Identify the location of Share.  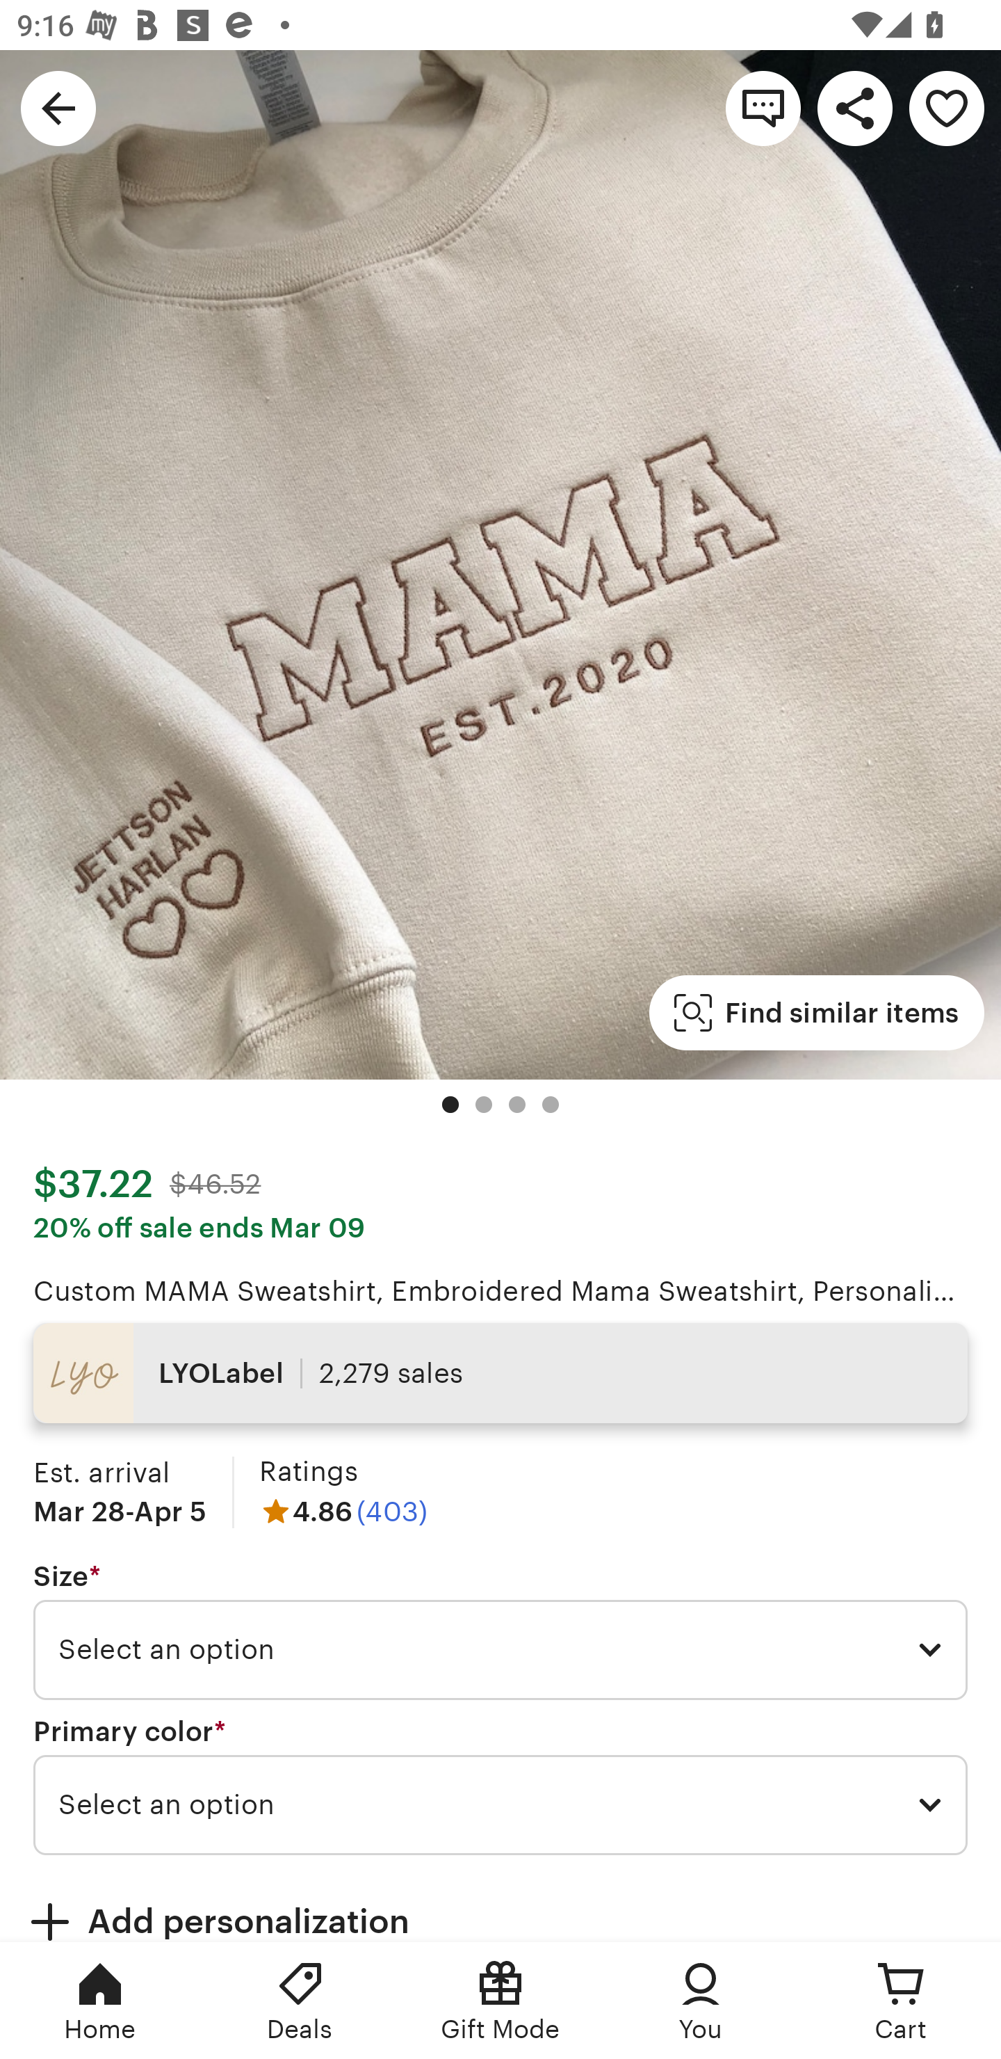
(855, 107).